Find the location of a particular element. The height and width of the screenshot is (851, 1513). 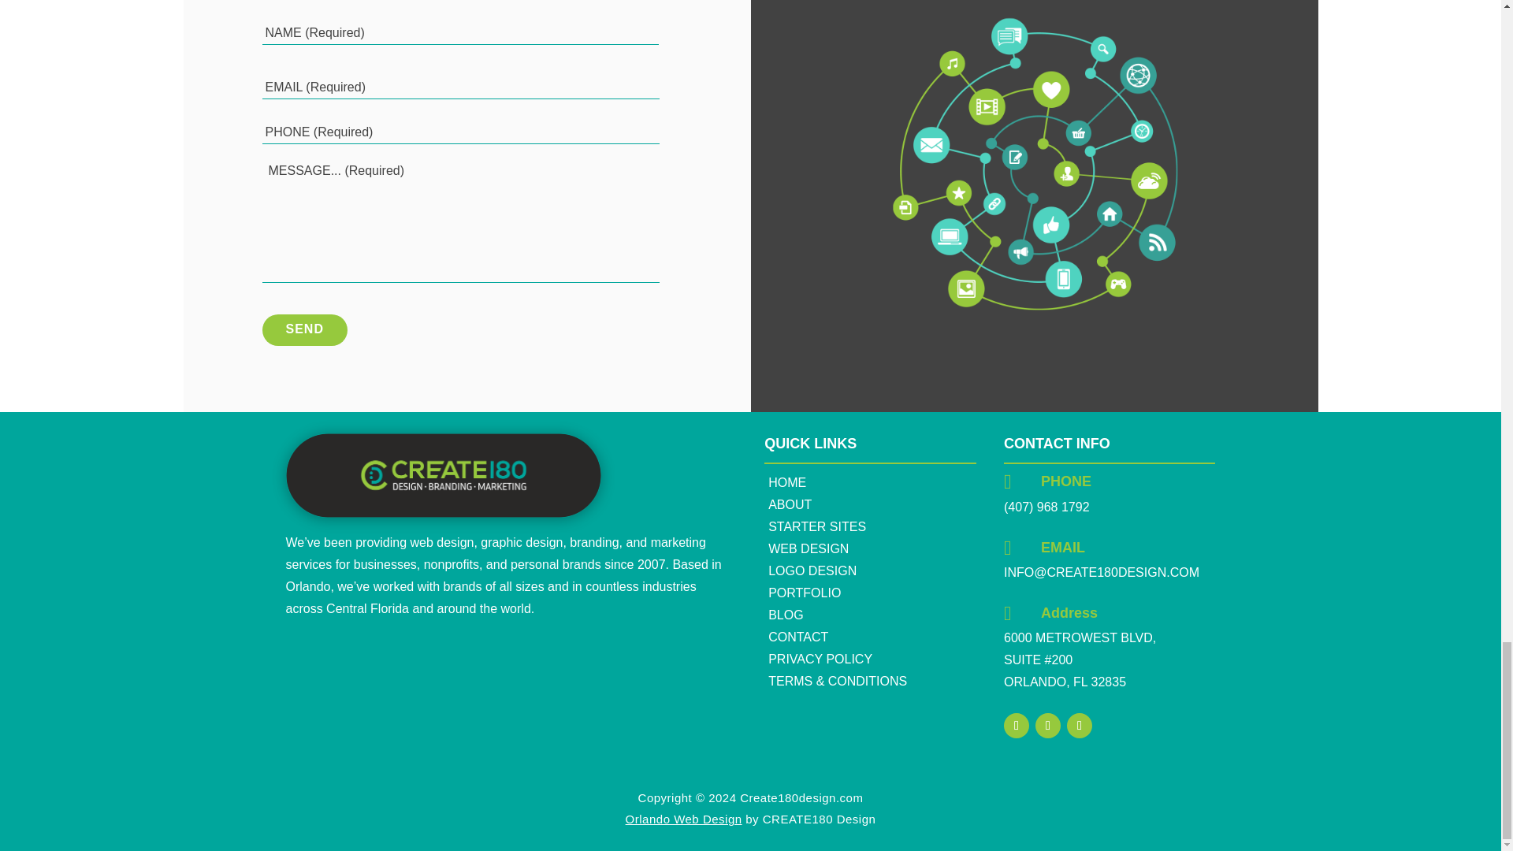

Send is located at coordinates (304, 329).